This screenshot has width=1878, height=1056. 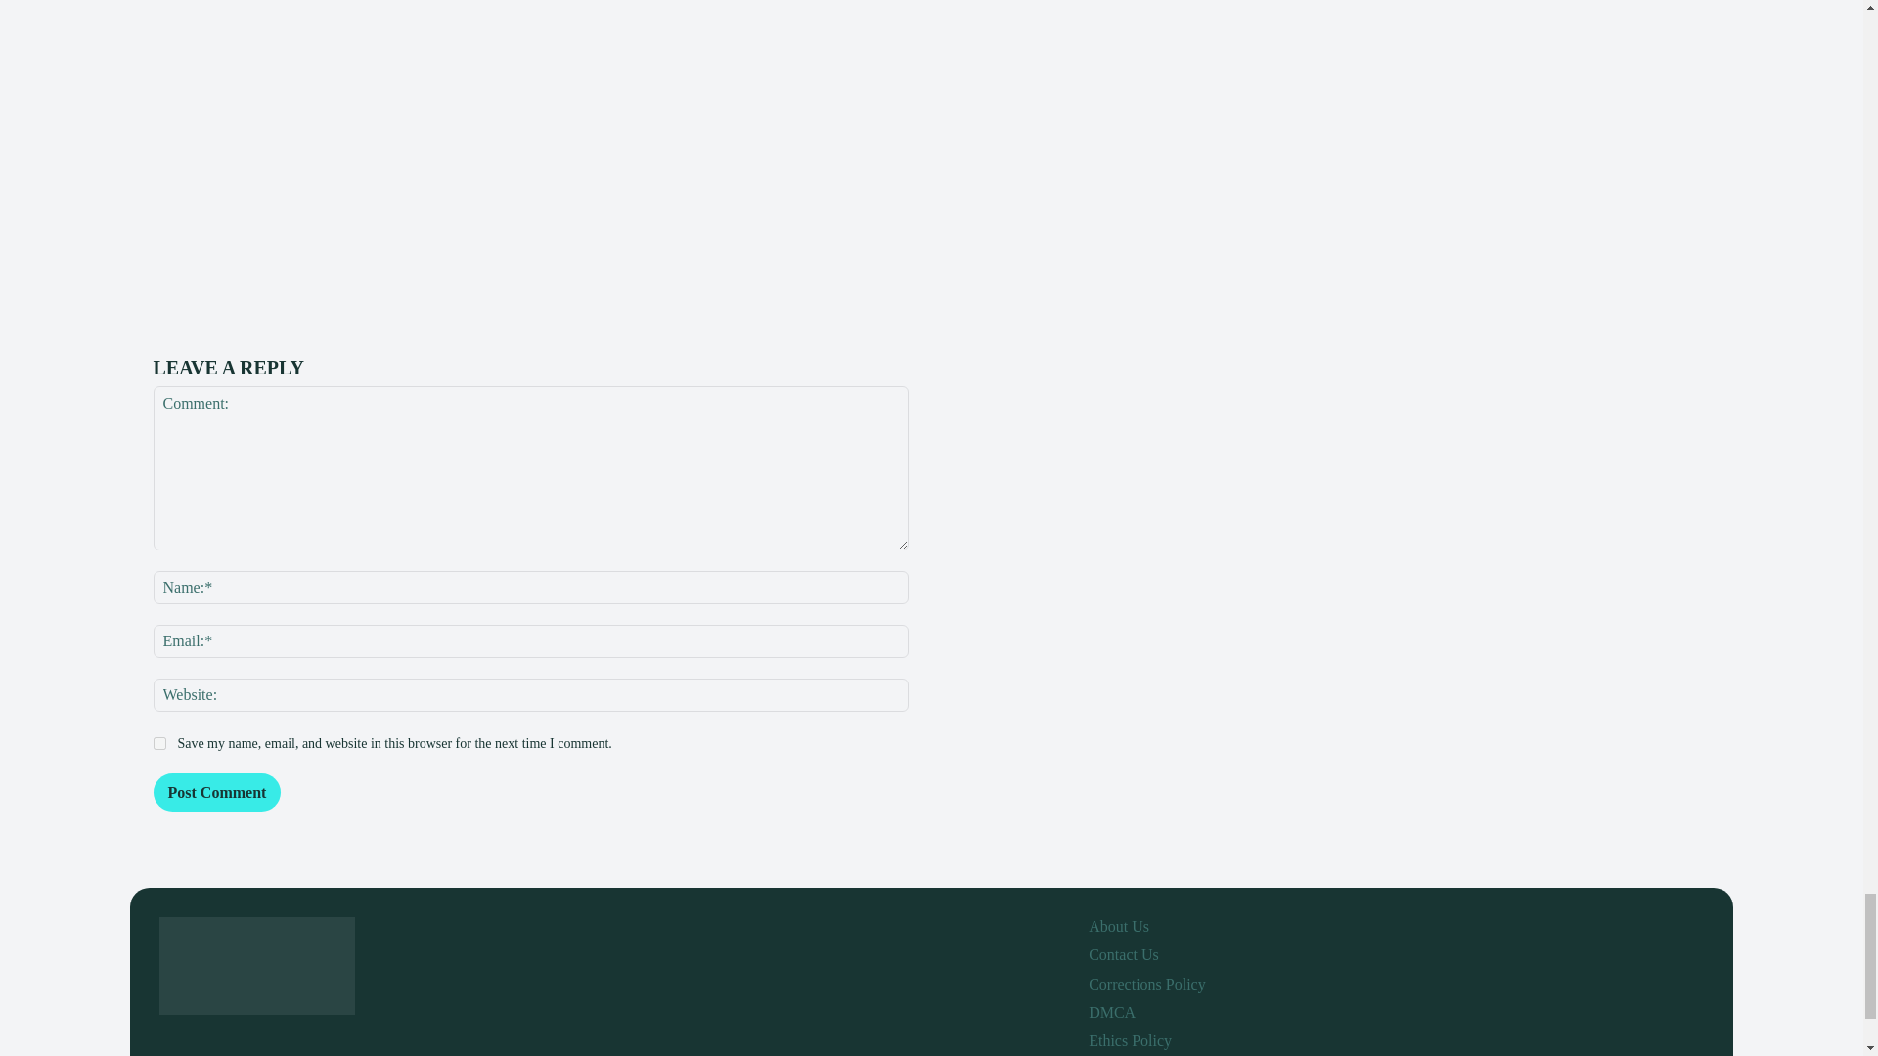 What do you see at coordinates (158, 743) in the screenshot?
I see `yes` at bounding box center [158, 743].